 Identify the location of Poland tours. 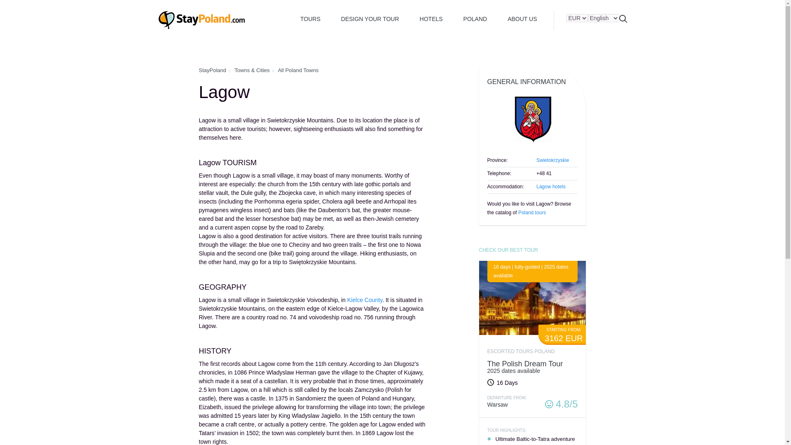
(370, 19).